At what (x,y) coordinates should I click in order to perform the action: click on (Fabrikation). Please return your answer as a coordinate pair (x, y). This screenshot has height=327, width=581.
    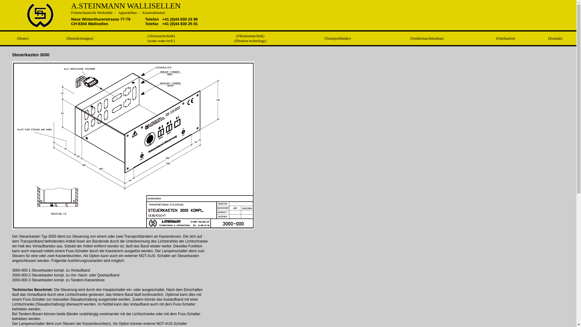
    Looking at the image, I should click on (505, 38).